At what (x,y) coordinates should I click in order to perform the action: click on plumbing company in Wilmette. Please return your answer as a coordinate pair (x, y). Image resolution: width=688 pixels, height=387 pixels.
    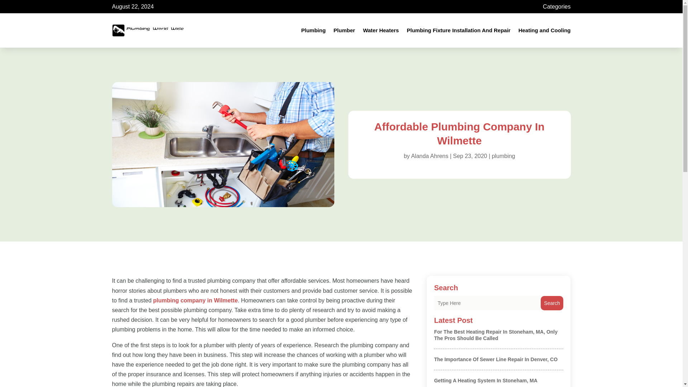
    Looking at the image, I should click on (195, 300).